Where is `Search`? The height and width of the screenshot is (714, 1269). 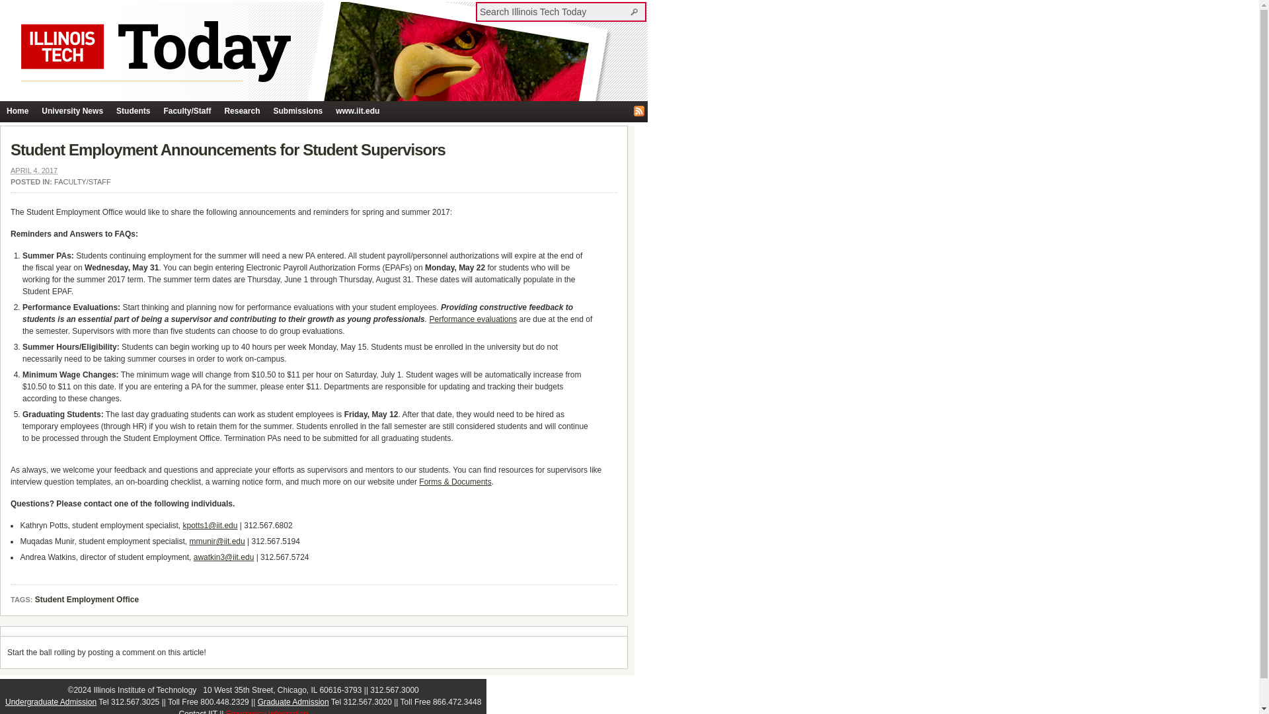
Search is located at coordinates (636, 11).